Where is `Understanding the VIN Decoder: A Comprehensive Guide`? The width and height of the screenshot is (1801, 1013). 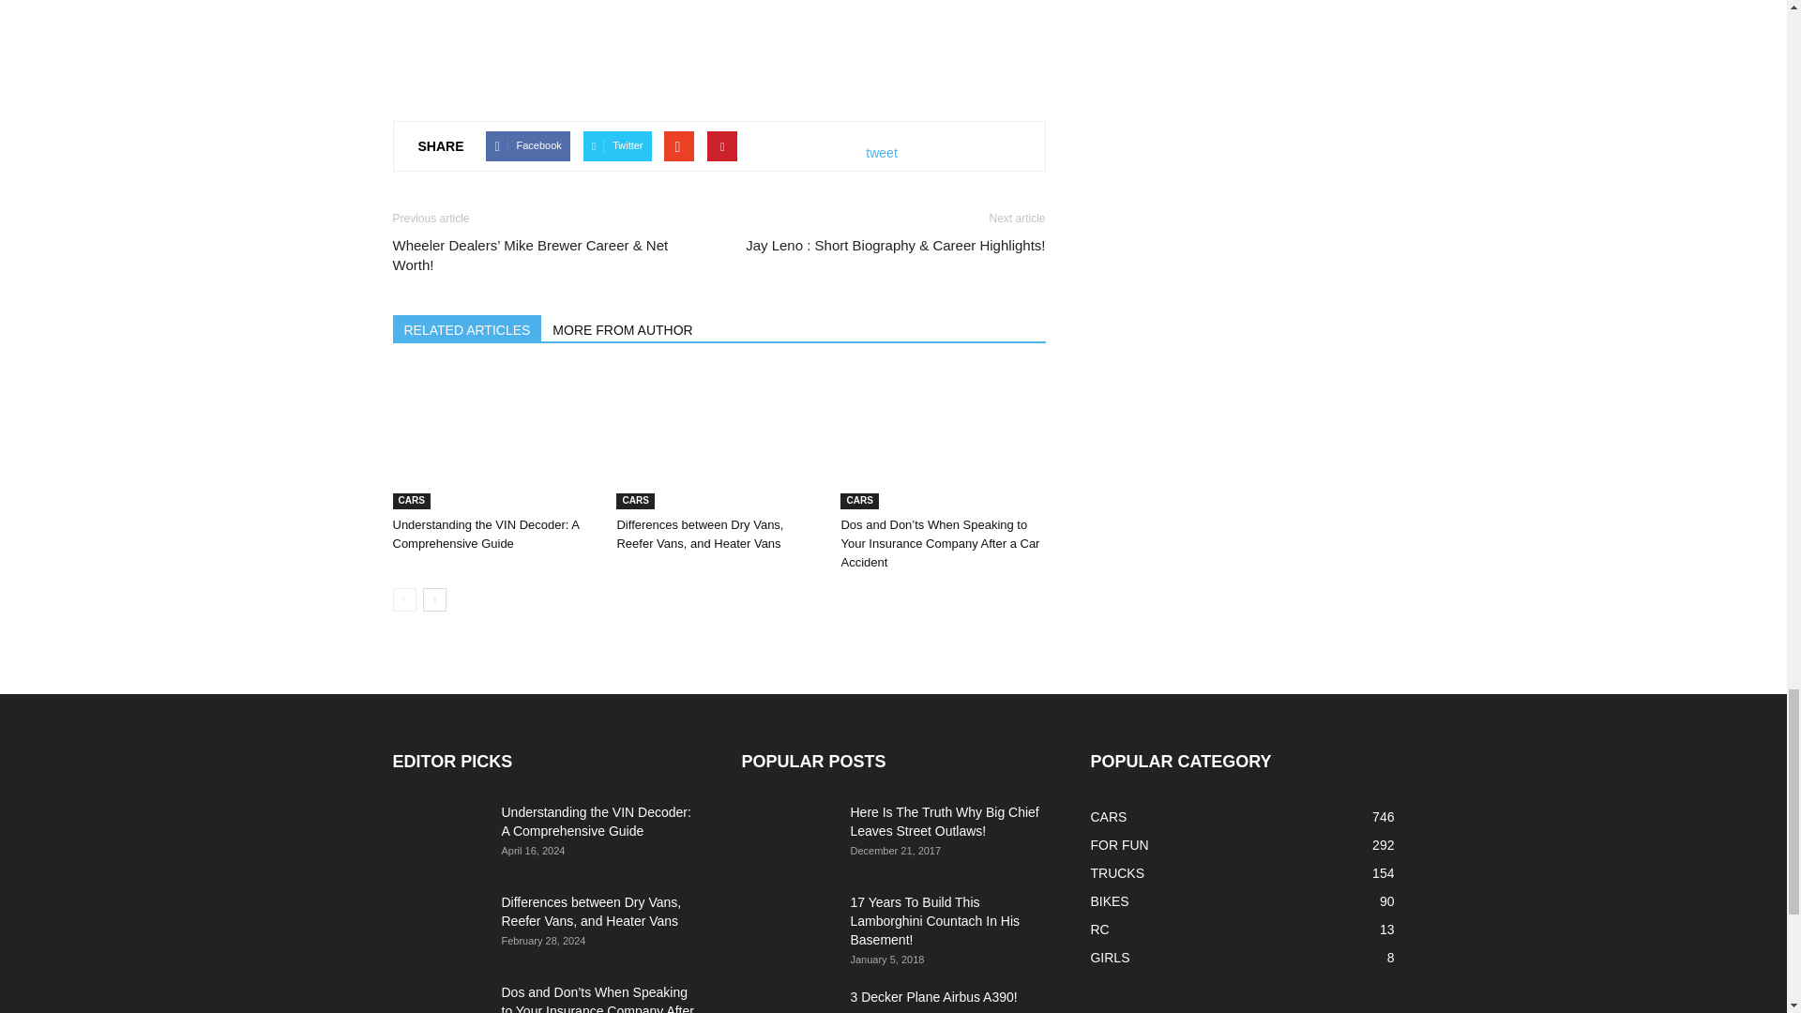 Understanding the VIN Decoder: A Comprehensive Guide is located at coordinates (493, 439).